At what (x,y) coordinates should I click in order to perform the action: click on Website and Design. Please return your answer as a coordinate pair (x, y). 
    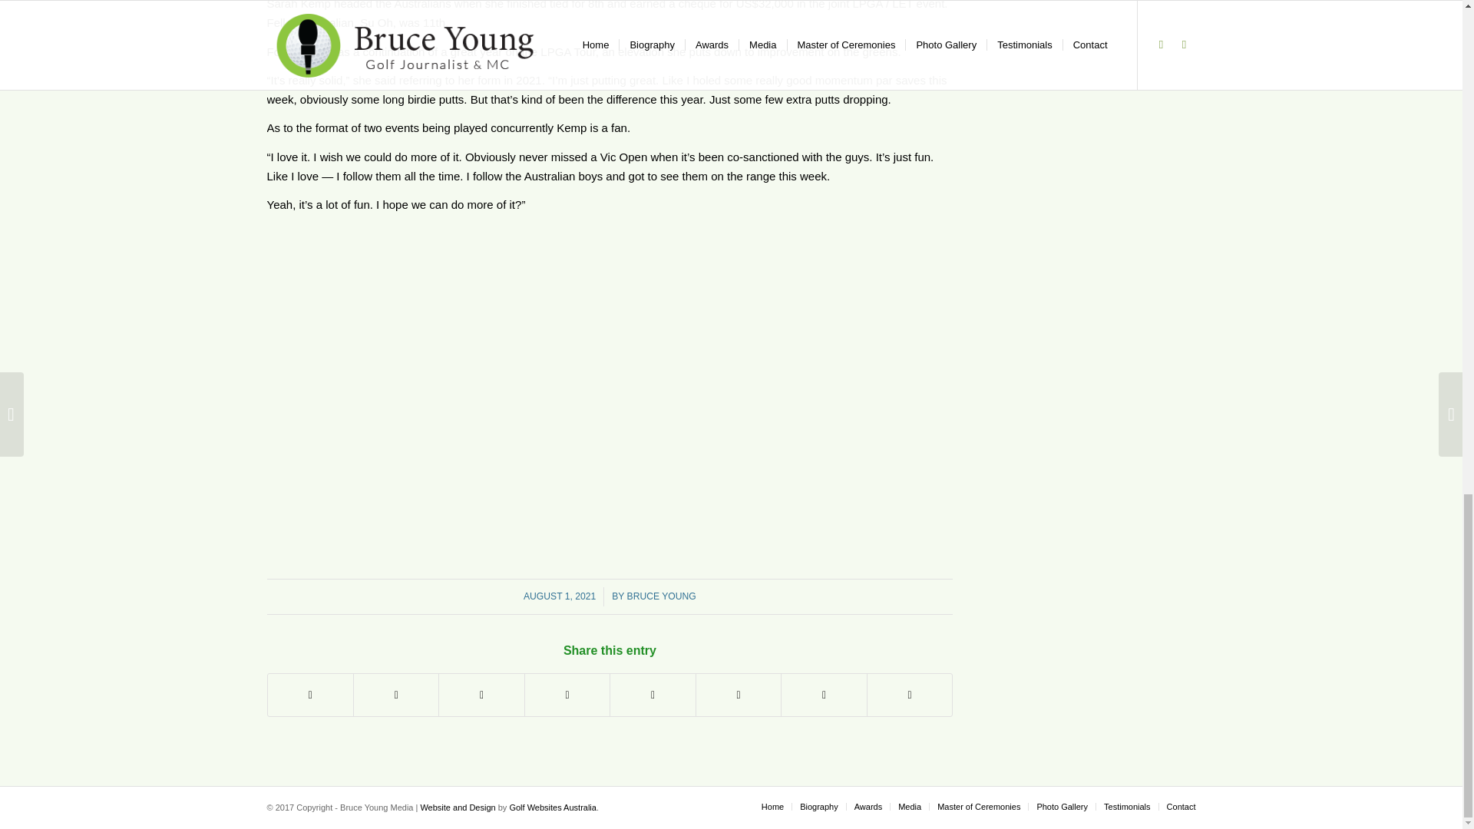
    Looking at the image, I should click on (458, 808).